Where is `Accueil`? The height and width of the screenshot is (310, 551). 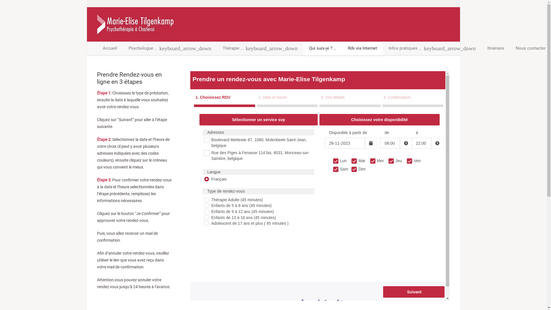 Accueil is located at coordinates (110, 48).